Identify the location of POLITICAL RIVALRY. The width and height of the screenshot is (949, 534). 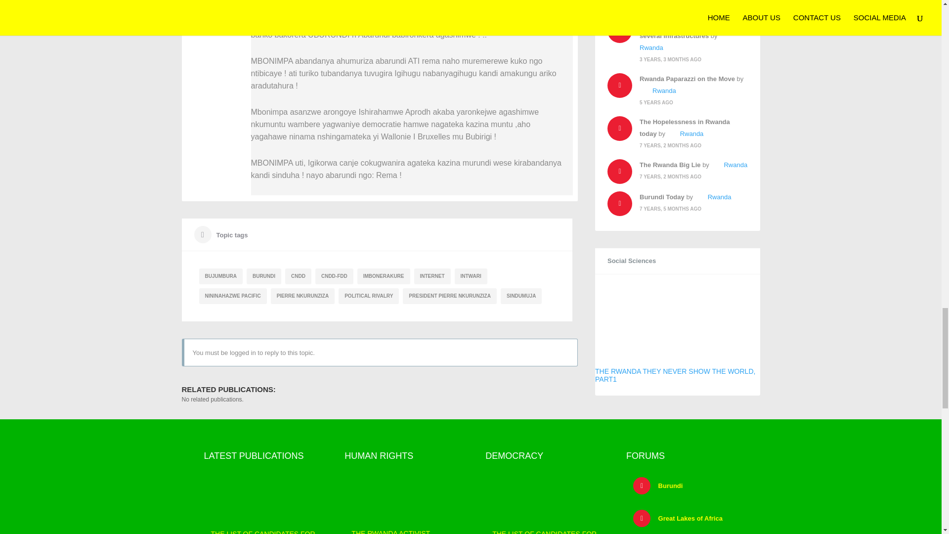
(369, 296).